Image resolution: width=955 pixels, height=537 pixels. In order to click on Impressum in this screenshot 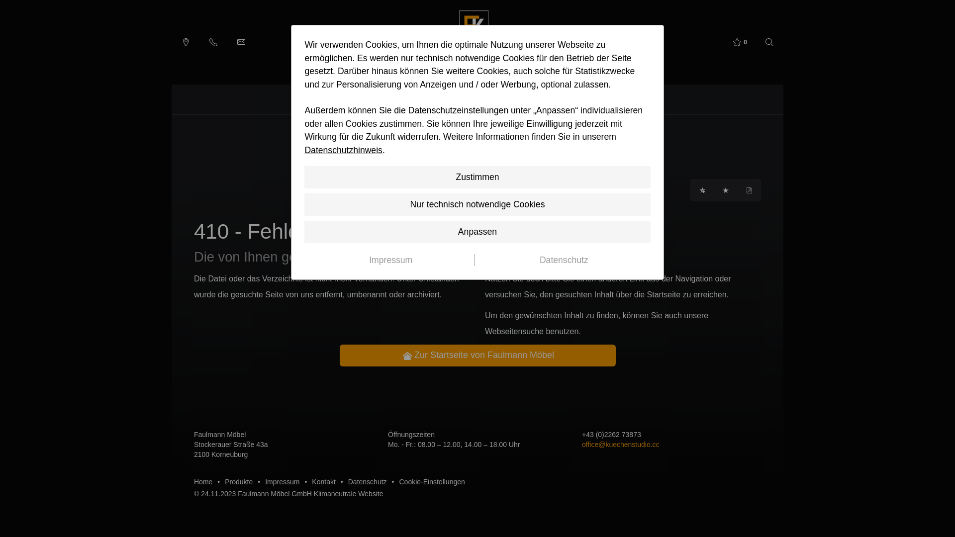, I will do `click(391, 260)`.